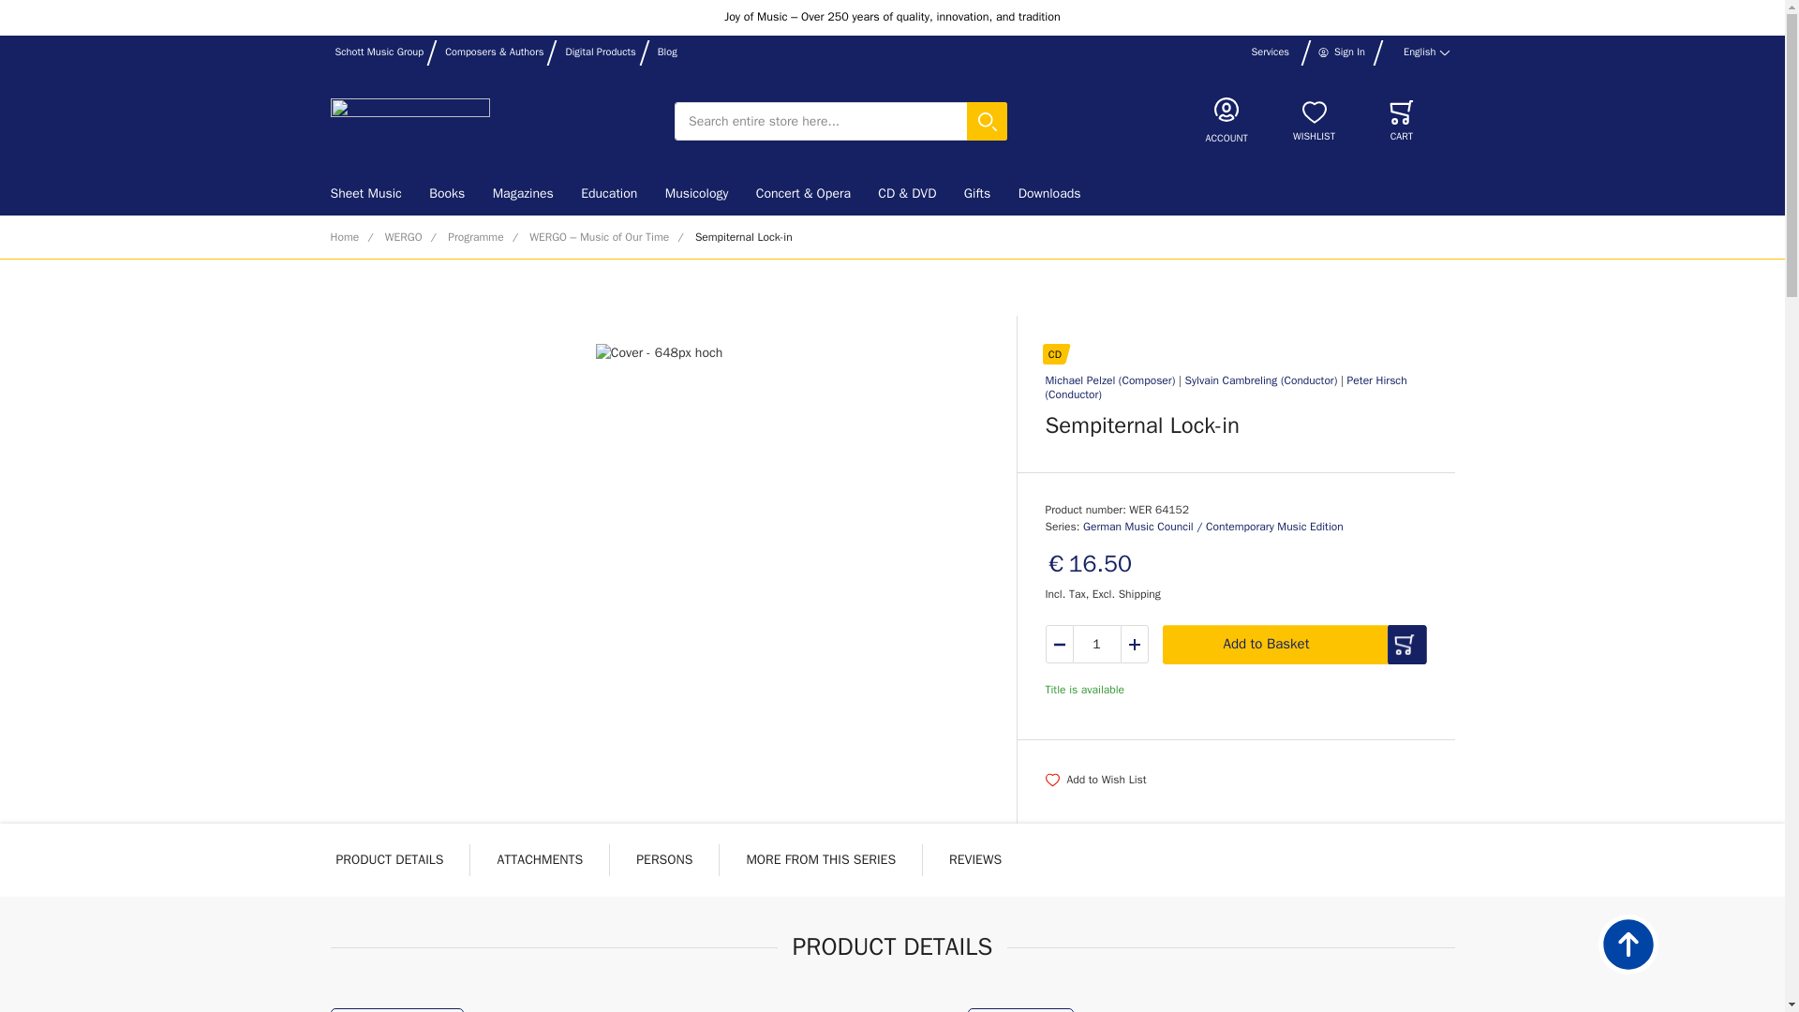 This screenshot has width=1799, height=1012. What do you see at coordinates (990, 122) in the screenshot?
I see `Search` at bounding box center [990, 122].